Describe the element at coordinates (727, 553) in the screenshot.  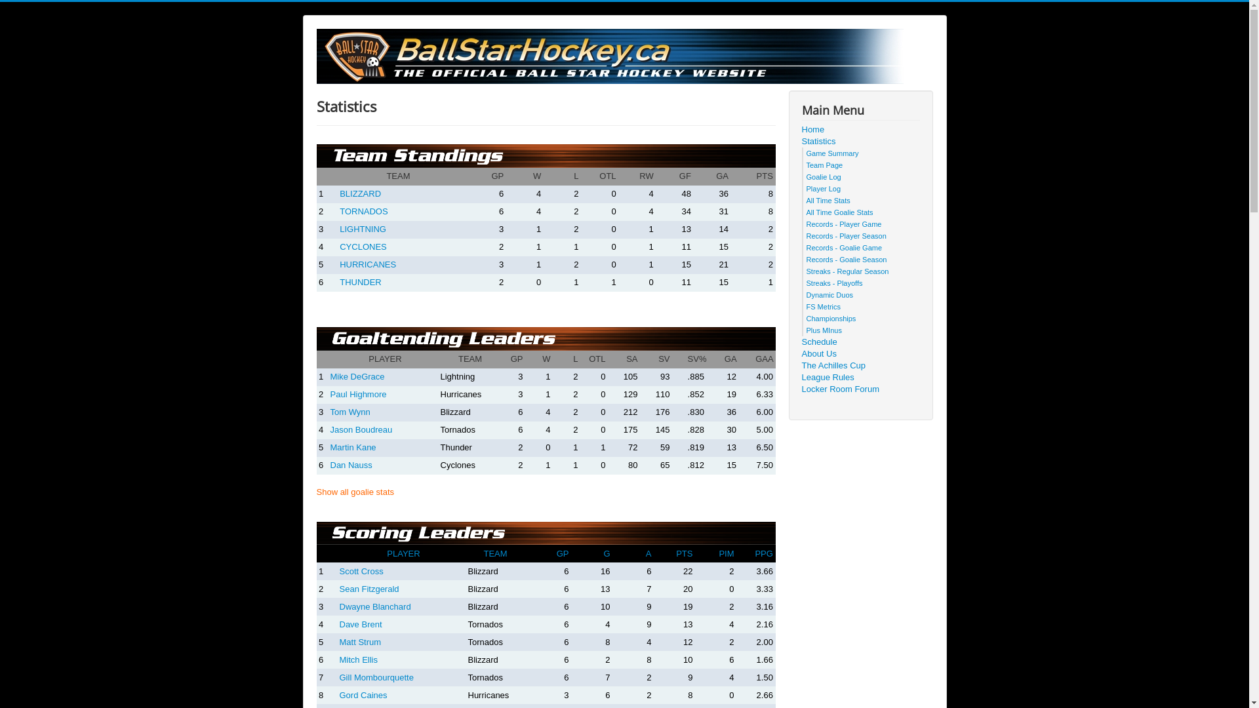
I see `PIM` at that location.